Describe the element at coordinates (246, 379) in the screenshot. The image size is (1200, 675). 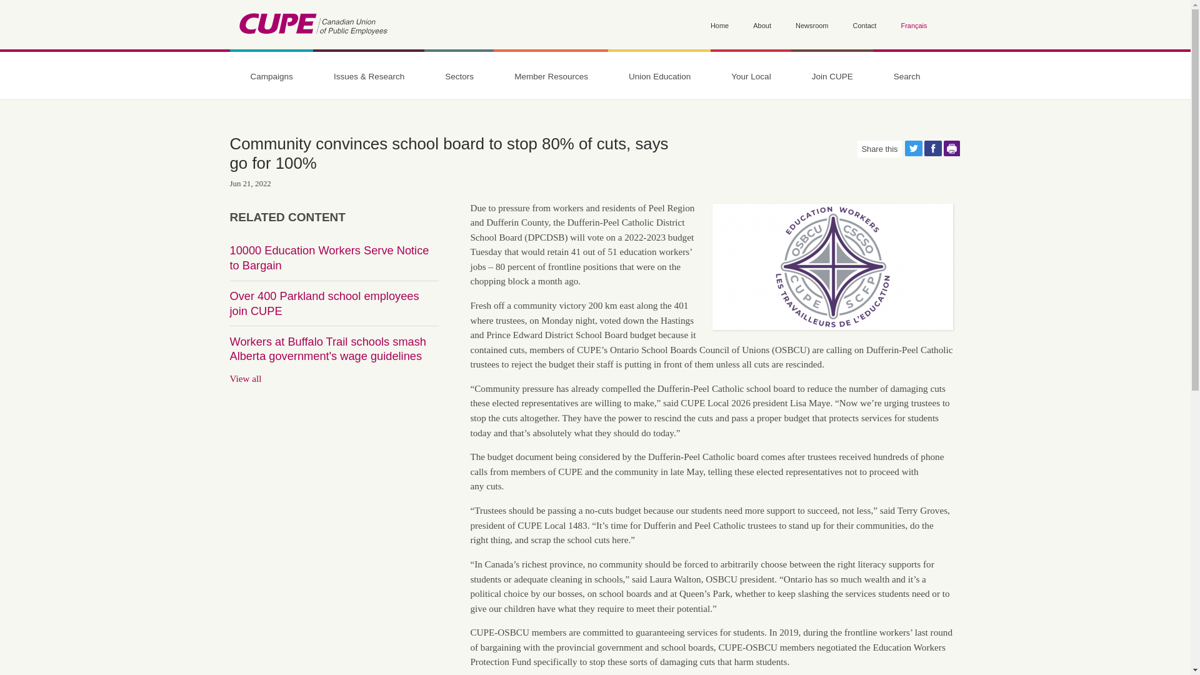
I see `View all` at that location.